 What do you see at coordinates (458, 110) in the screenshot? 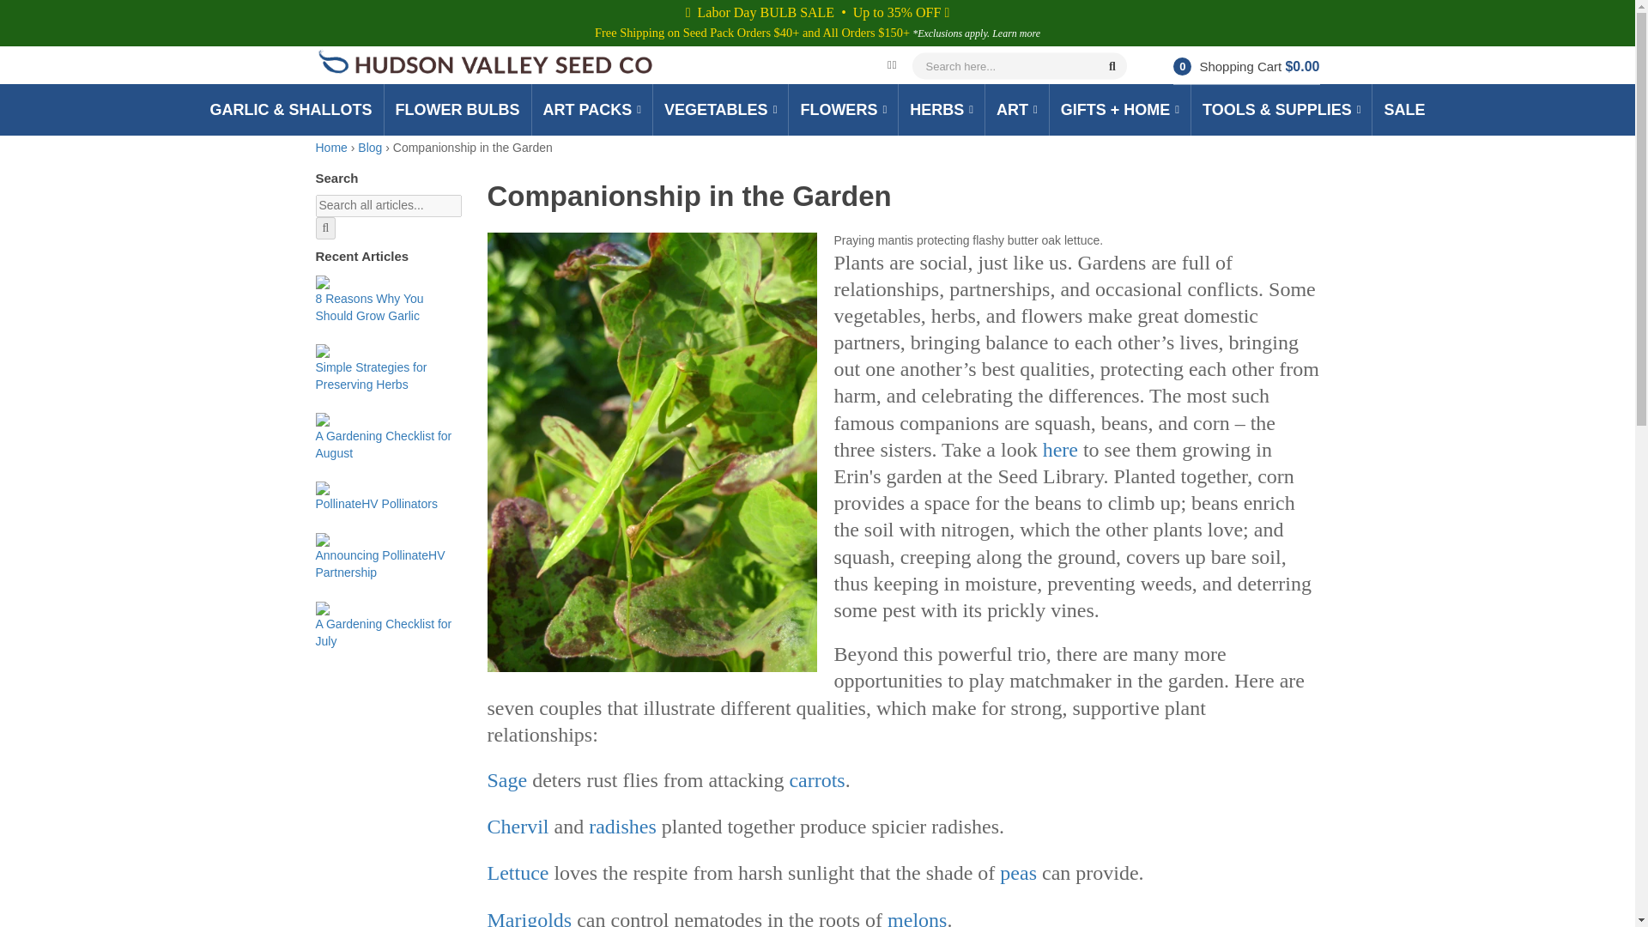
I see `FLOWER BULBS` at bounding box center [458, 110].